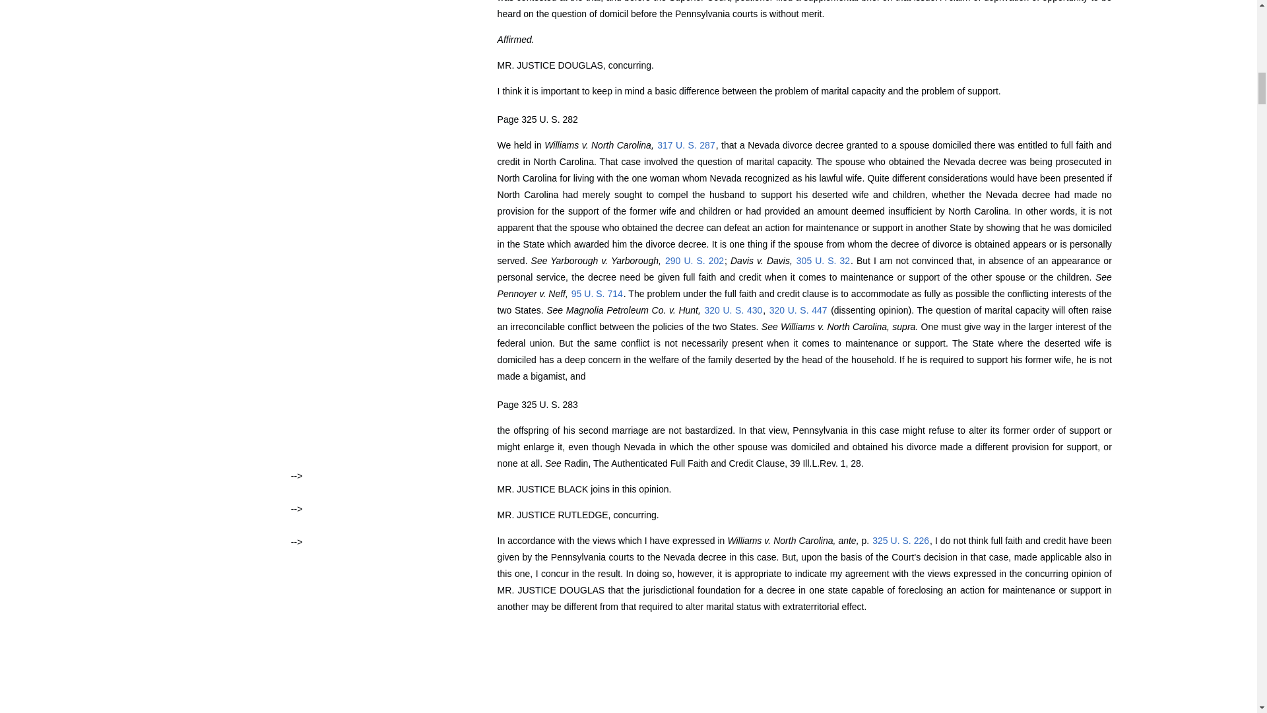  Describe the element at coordinates (686, 145) in the screenshot. I see `317 U. S. 287` at that location.